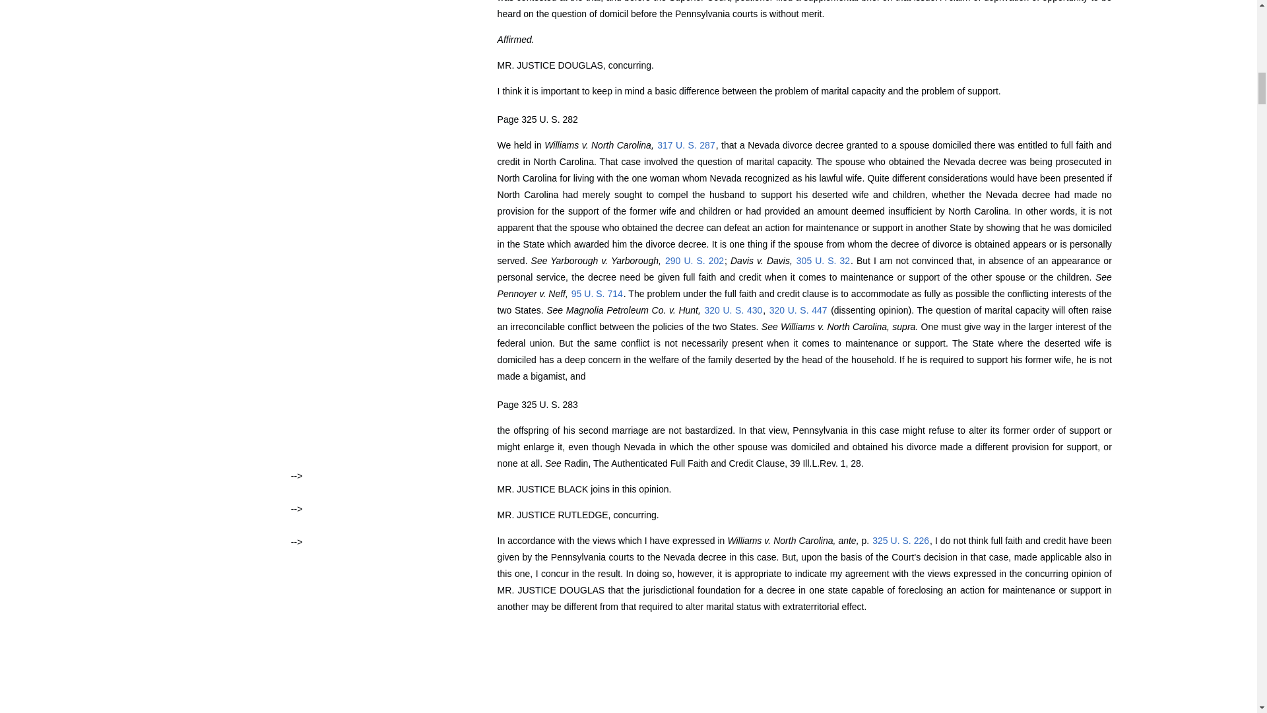  Describe the element at coordinates (686, 145) in the screenshot. I see `317 U. S. 287` at that location.